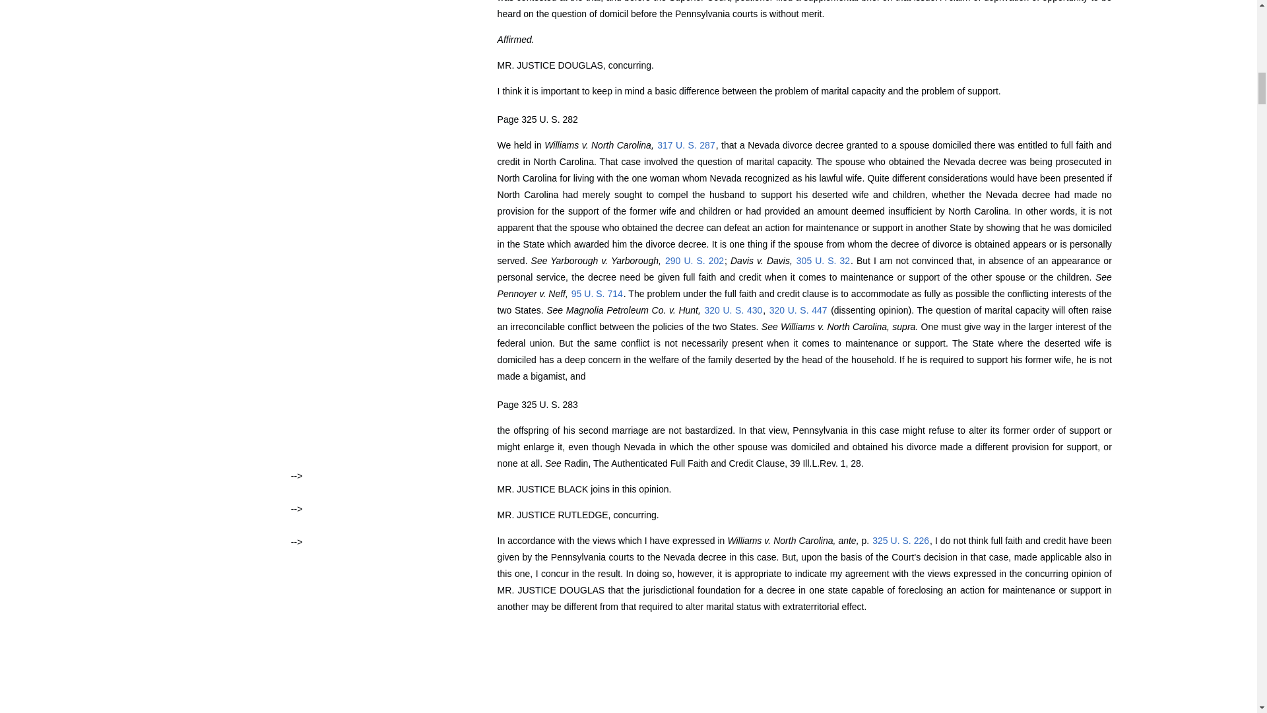  Describe the element at coordinates (686, 145) in the screenshot. I see `317 U. S. 287` at that location.